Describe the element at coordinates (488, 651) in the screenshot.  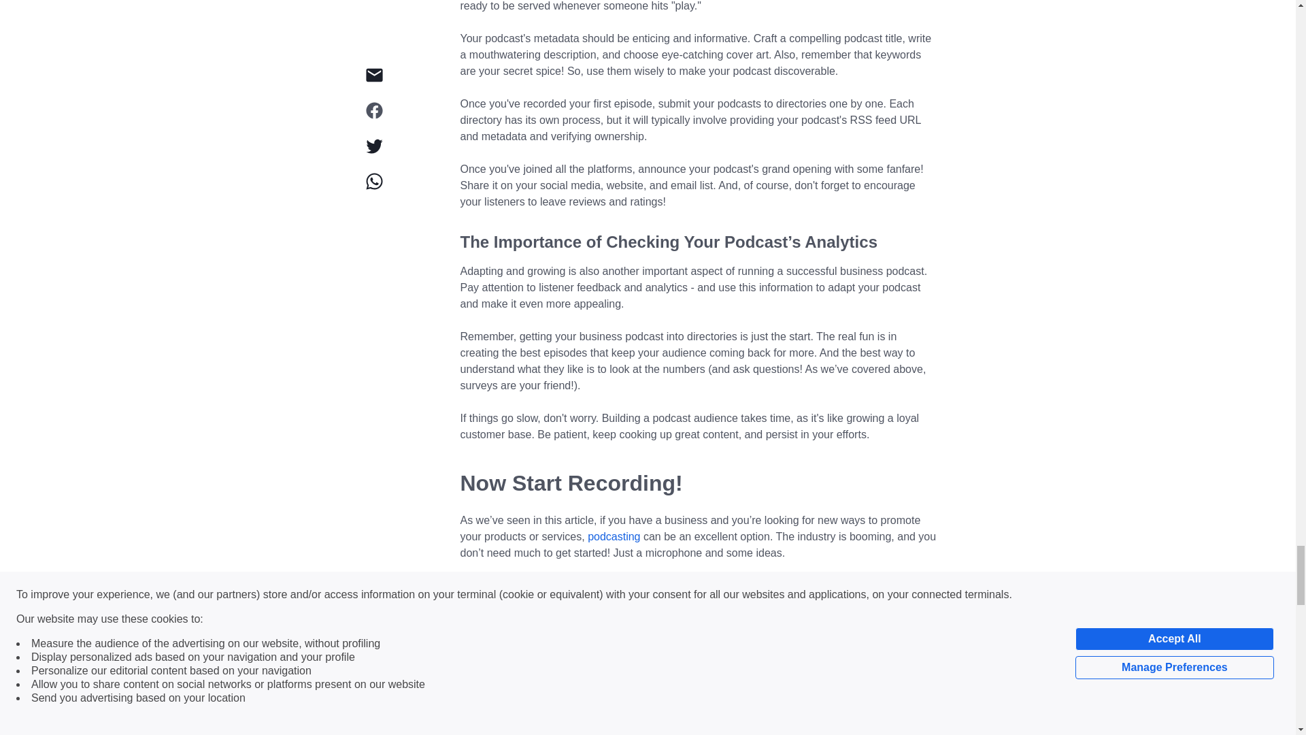
I see `StreamYard` at that location.